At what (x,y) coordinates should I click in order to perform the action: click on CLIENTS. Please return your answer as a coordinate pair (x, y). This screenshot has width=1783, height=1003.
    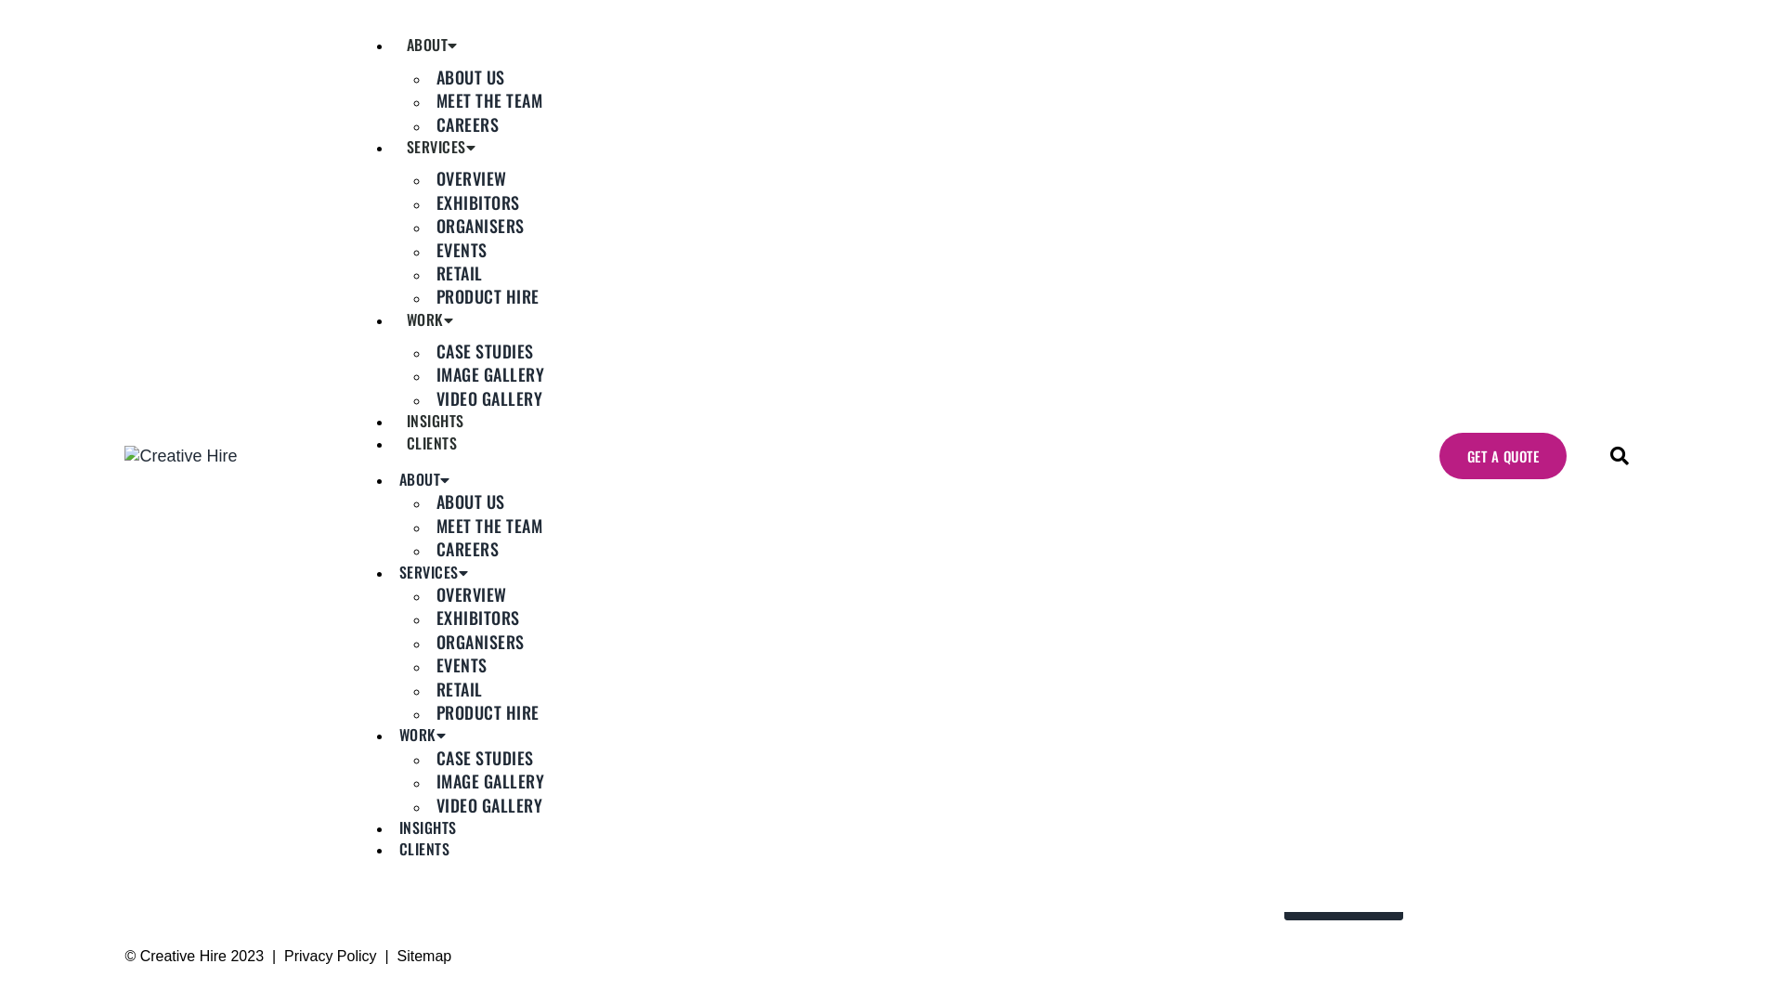
    Looking at the image, I should click on (433, 443).